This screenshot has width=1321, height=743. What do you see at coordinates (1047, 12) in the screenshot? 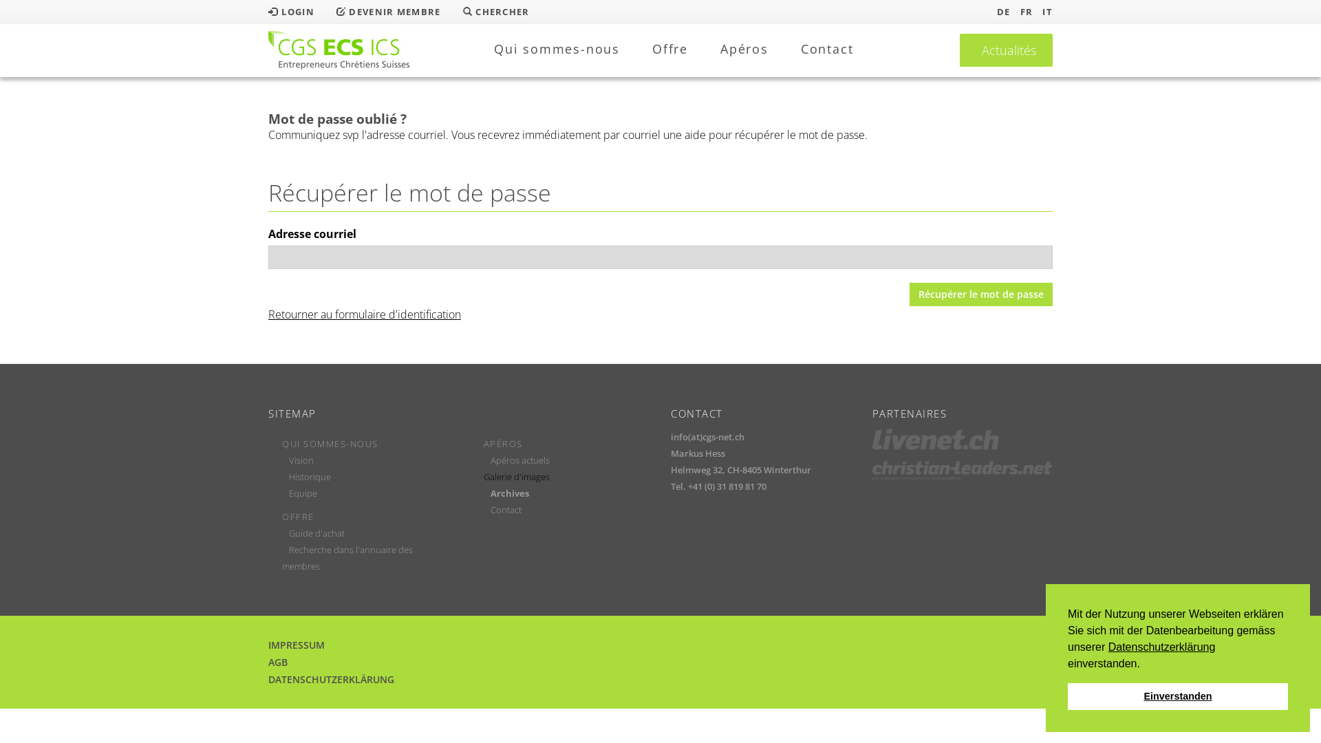
I see `IT` at bounding box center [1047, 12].